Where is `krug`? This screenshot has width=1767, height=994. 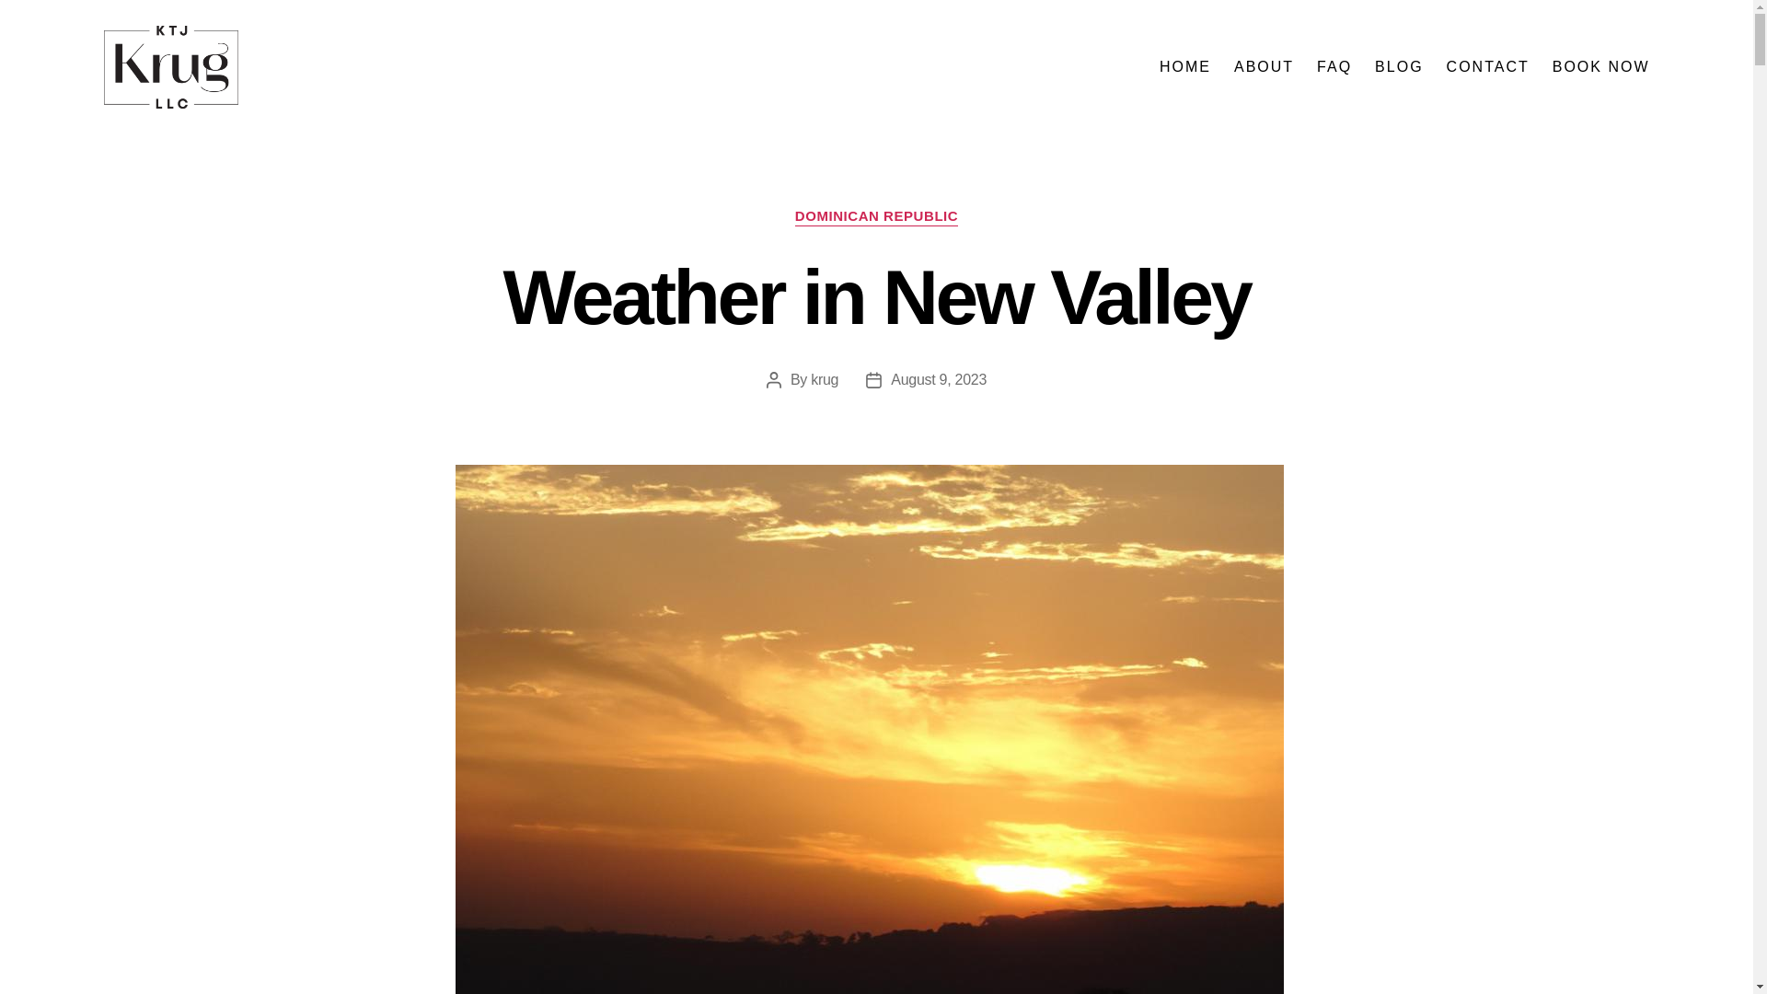
krug is located at coordinates (825, 379).